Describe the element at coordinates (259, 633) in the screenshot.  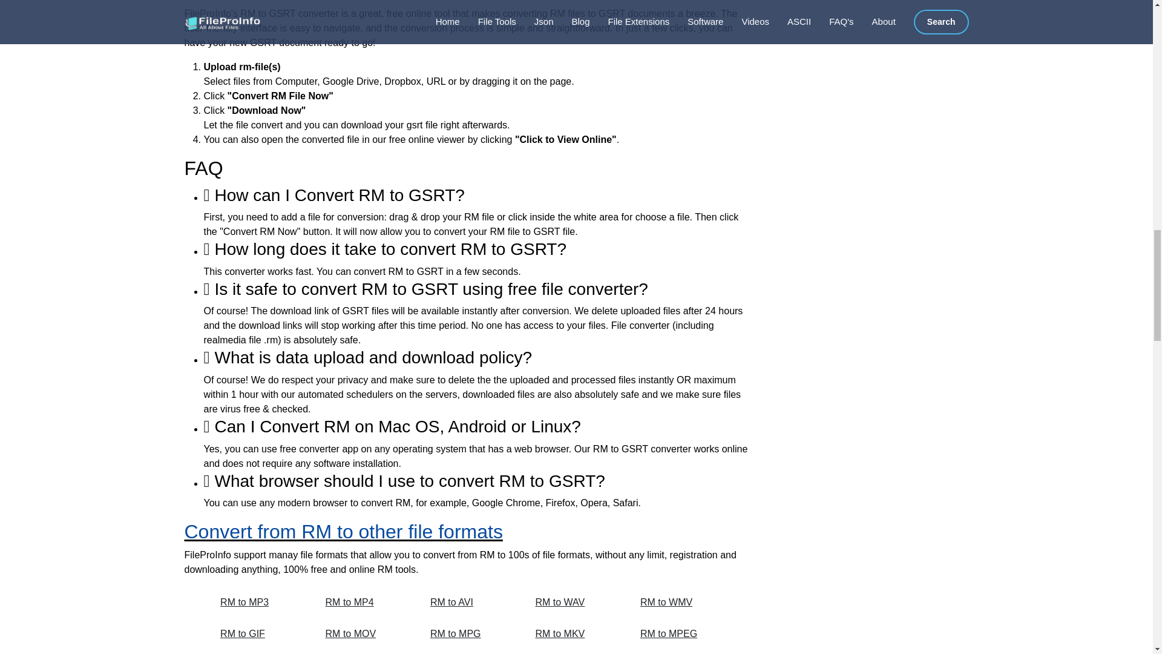
I see `RM to GIF` at that location.